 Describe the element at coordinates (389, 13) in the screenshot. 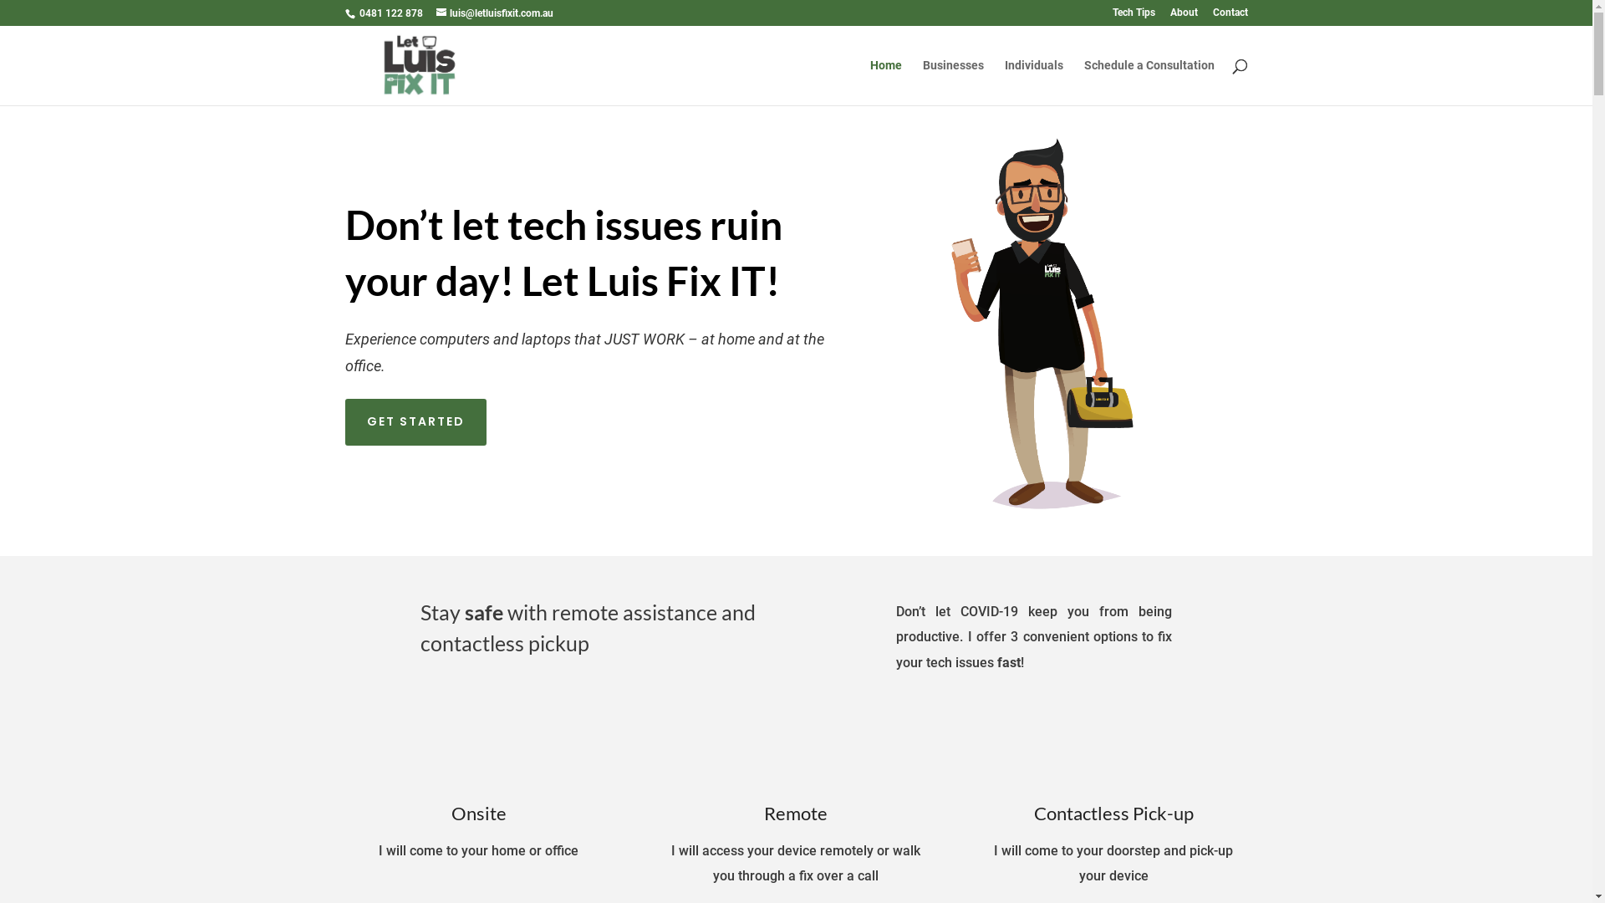

I see `0481 122 878` at that location.